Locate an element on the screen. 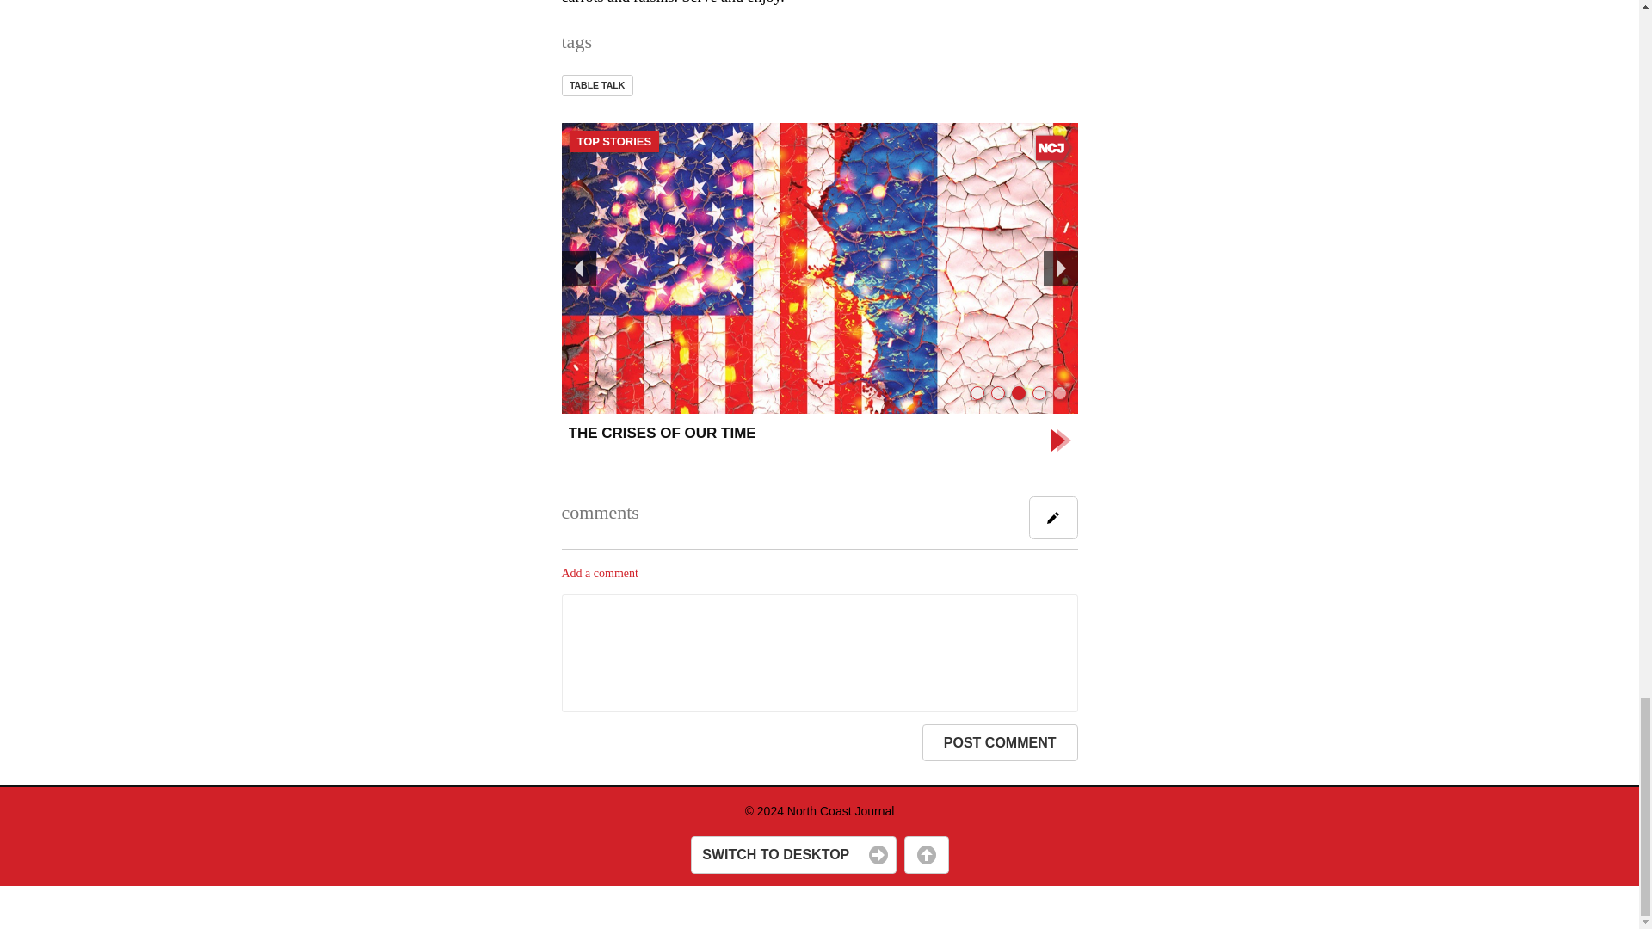 This screenshot has width=1652, height=929. ADD A COMMENT is located at coordinates (1053, 518).